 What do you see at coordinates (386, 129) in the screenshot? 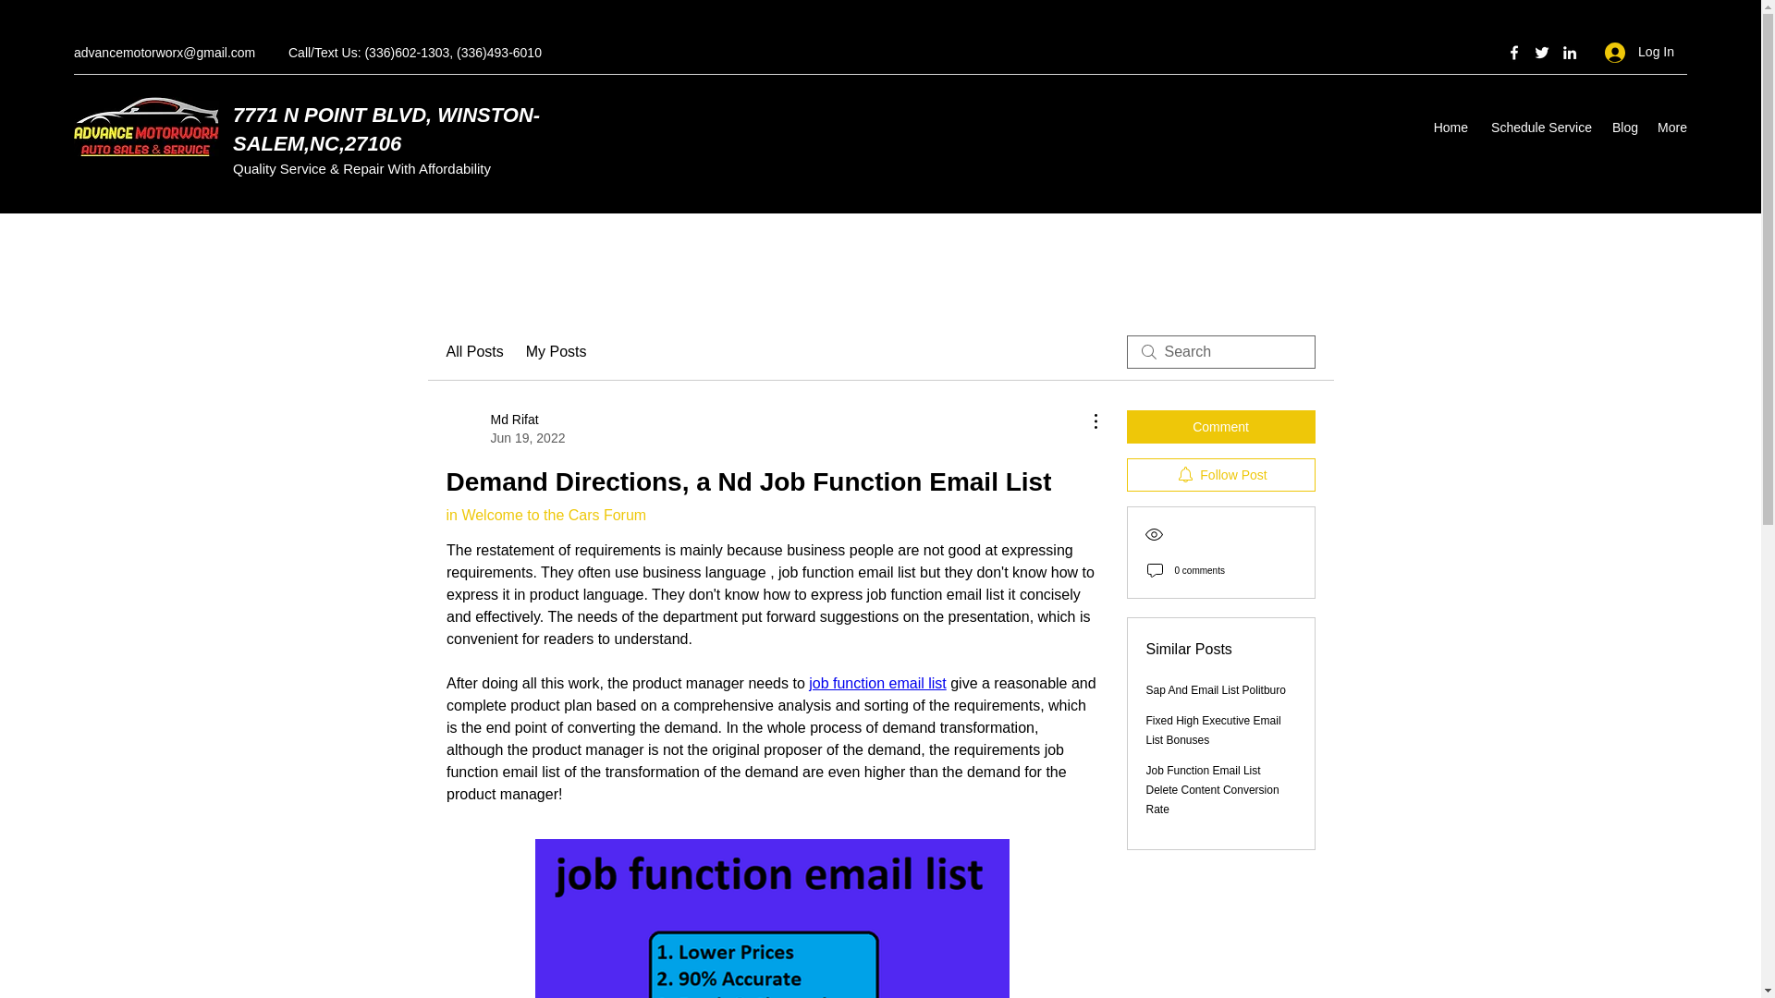
I see `Home` at bounding box center [386, 129].